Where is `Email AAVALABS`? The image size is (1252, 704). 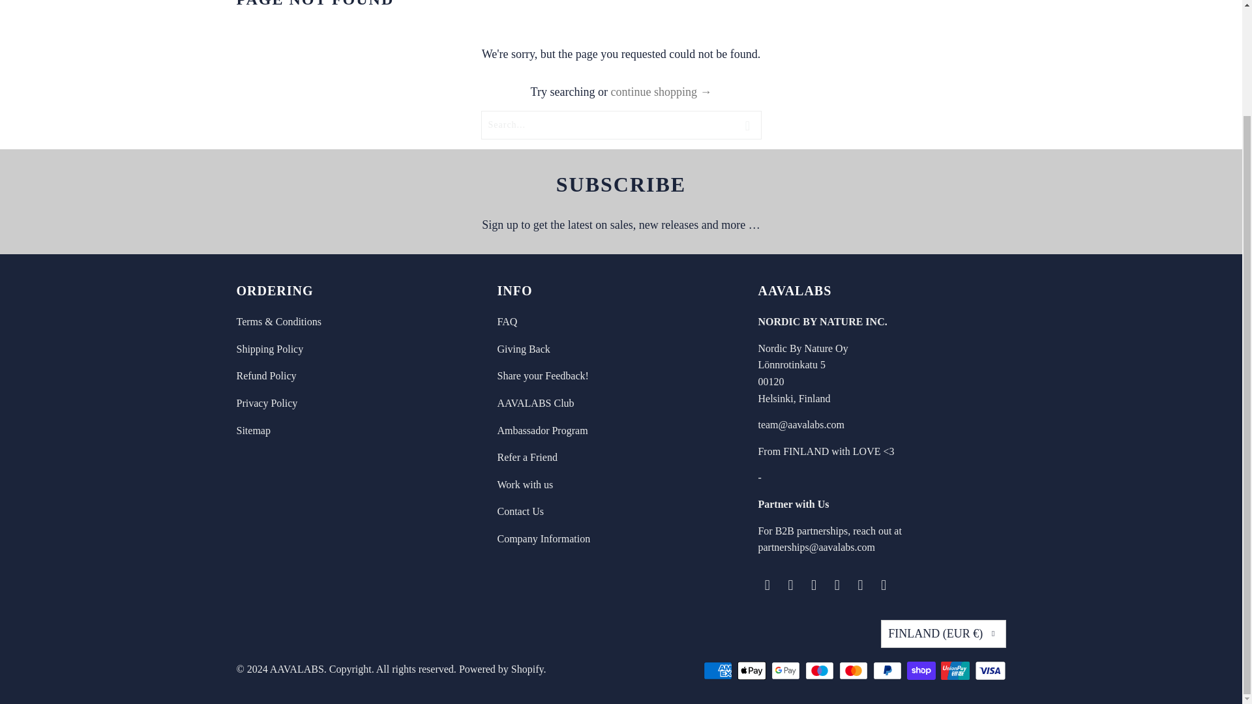 Email AAVALABS is located at coordinates (767, 585).